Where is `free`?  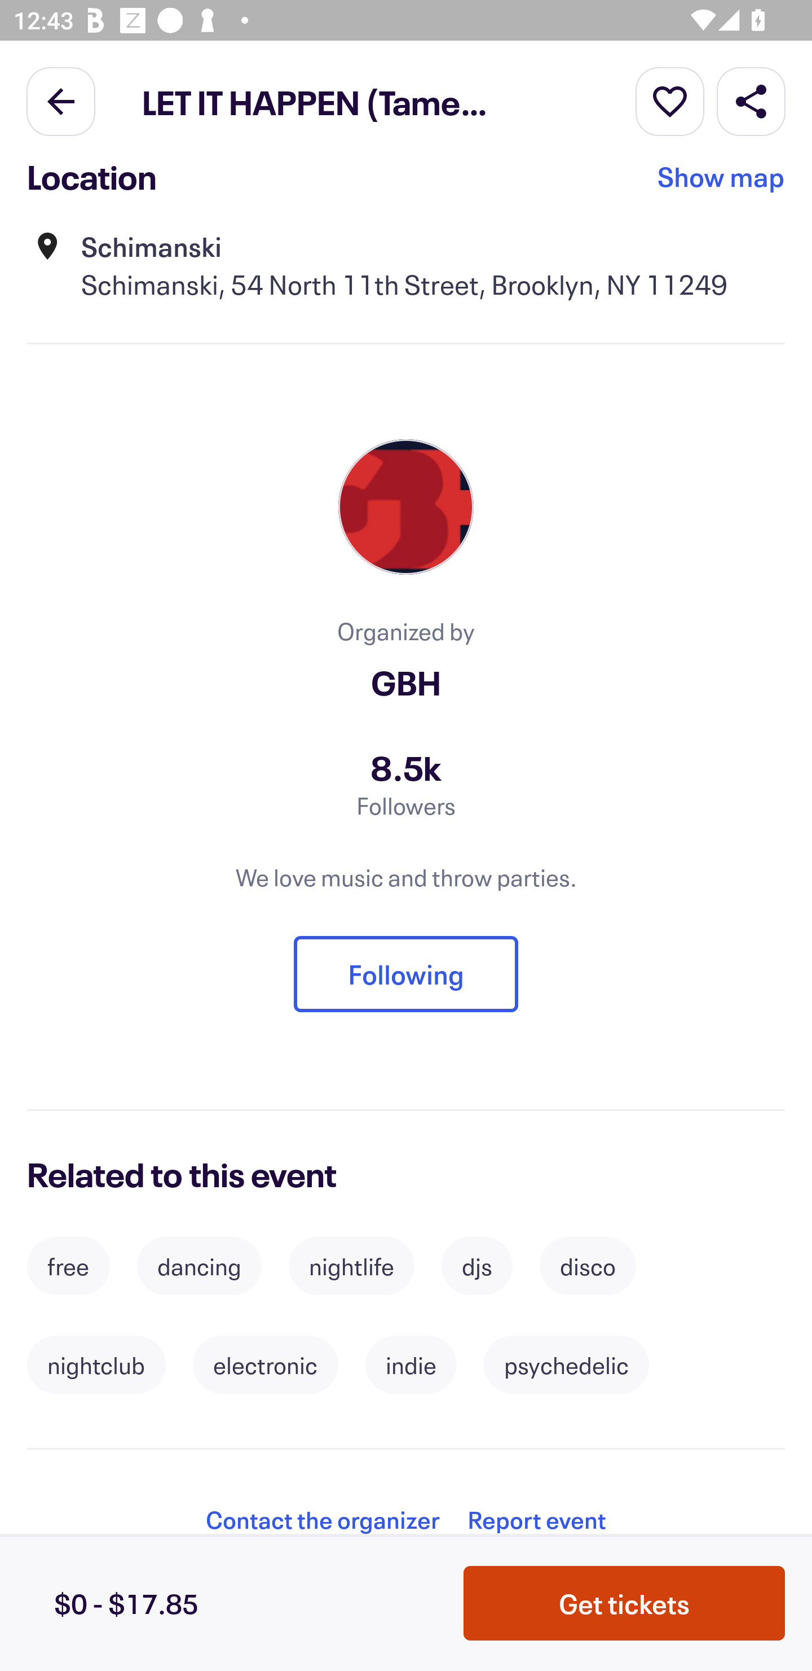 free is located at coordinates (68, 1266).